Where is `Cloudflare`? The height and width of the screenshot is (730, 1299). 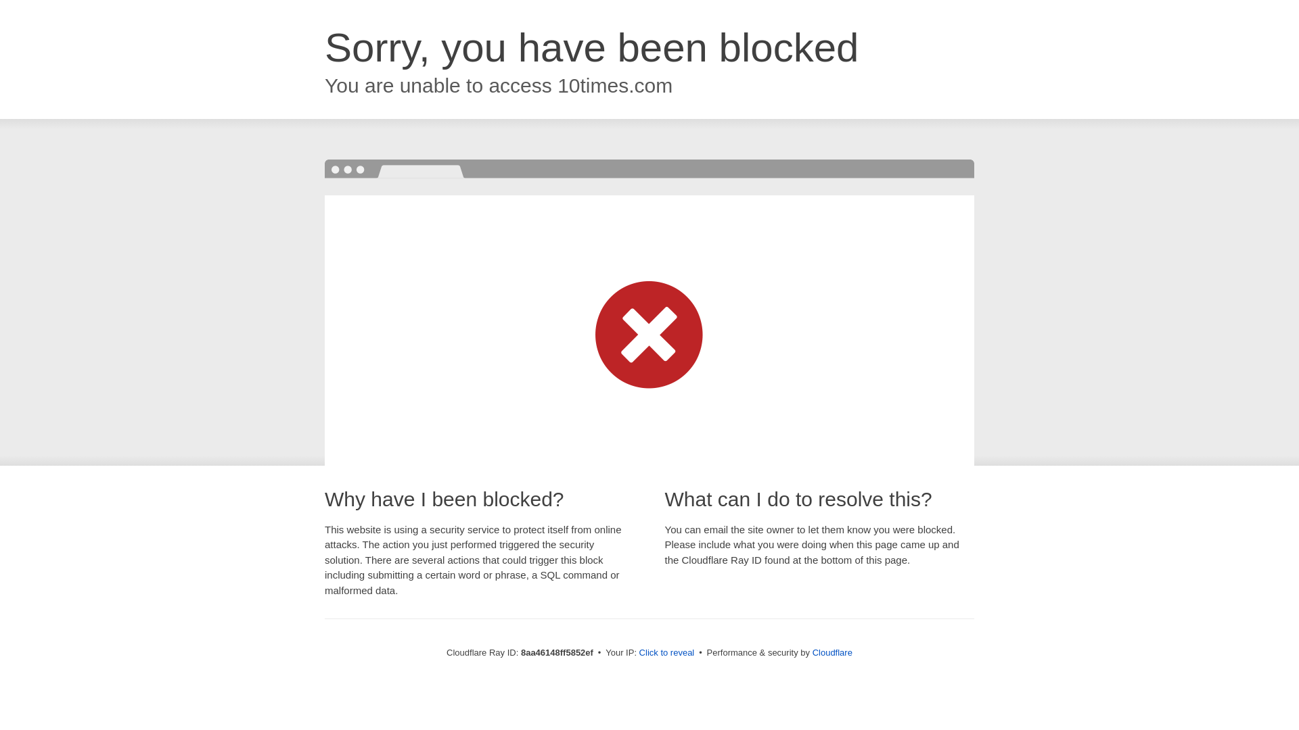 Cloudflare is located at coordinates (832, 652).